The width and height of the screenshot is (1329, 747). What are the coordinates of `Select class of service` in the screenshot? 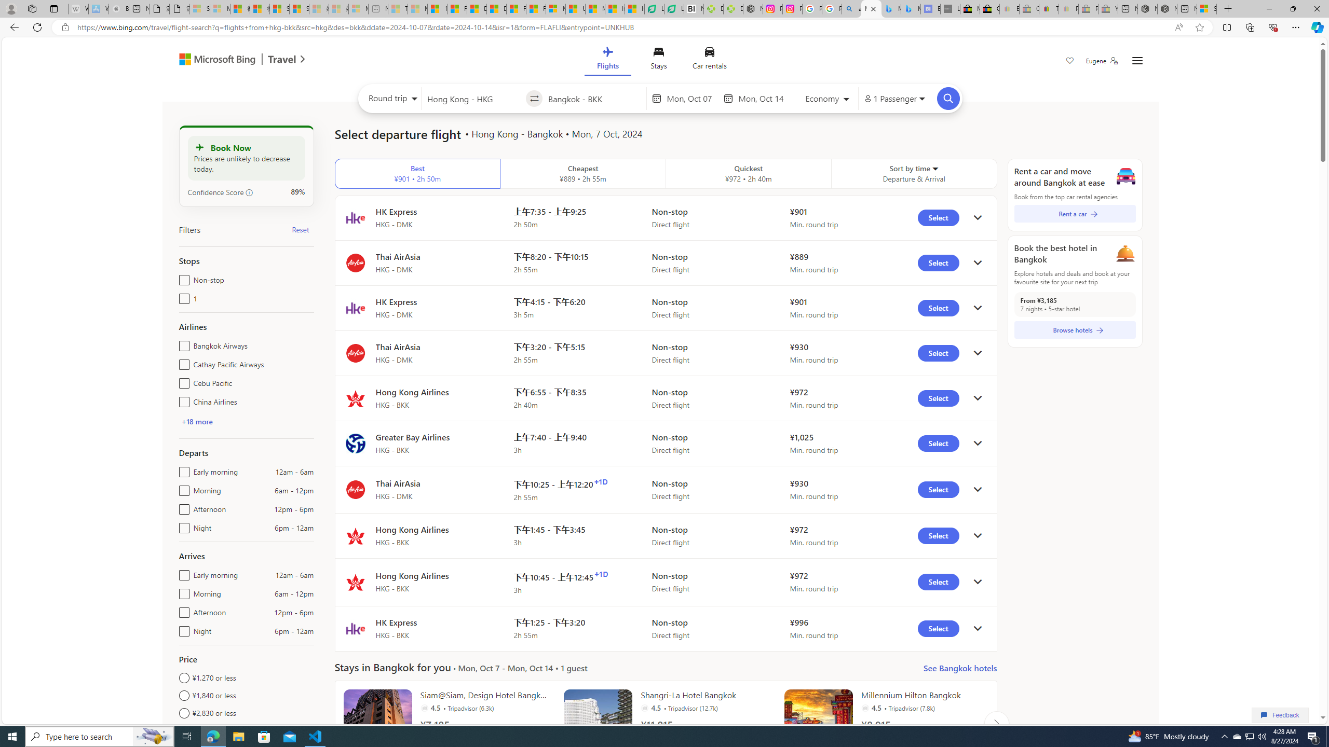 It's located at (828, 100).